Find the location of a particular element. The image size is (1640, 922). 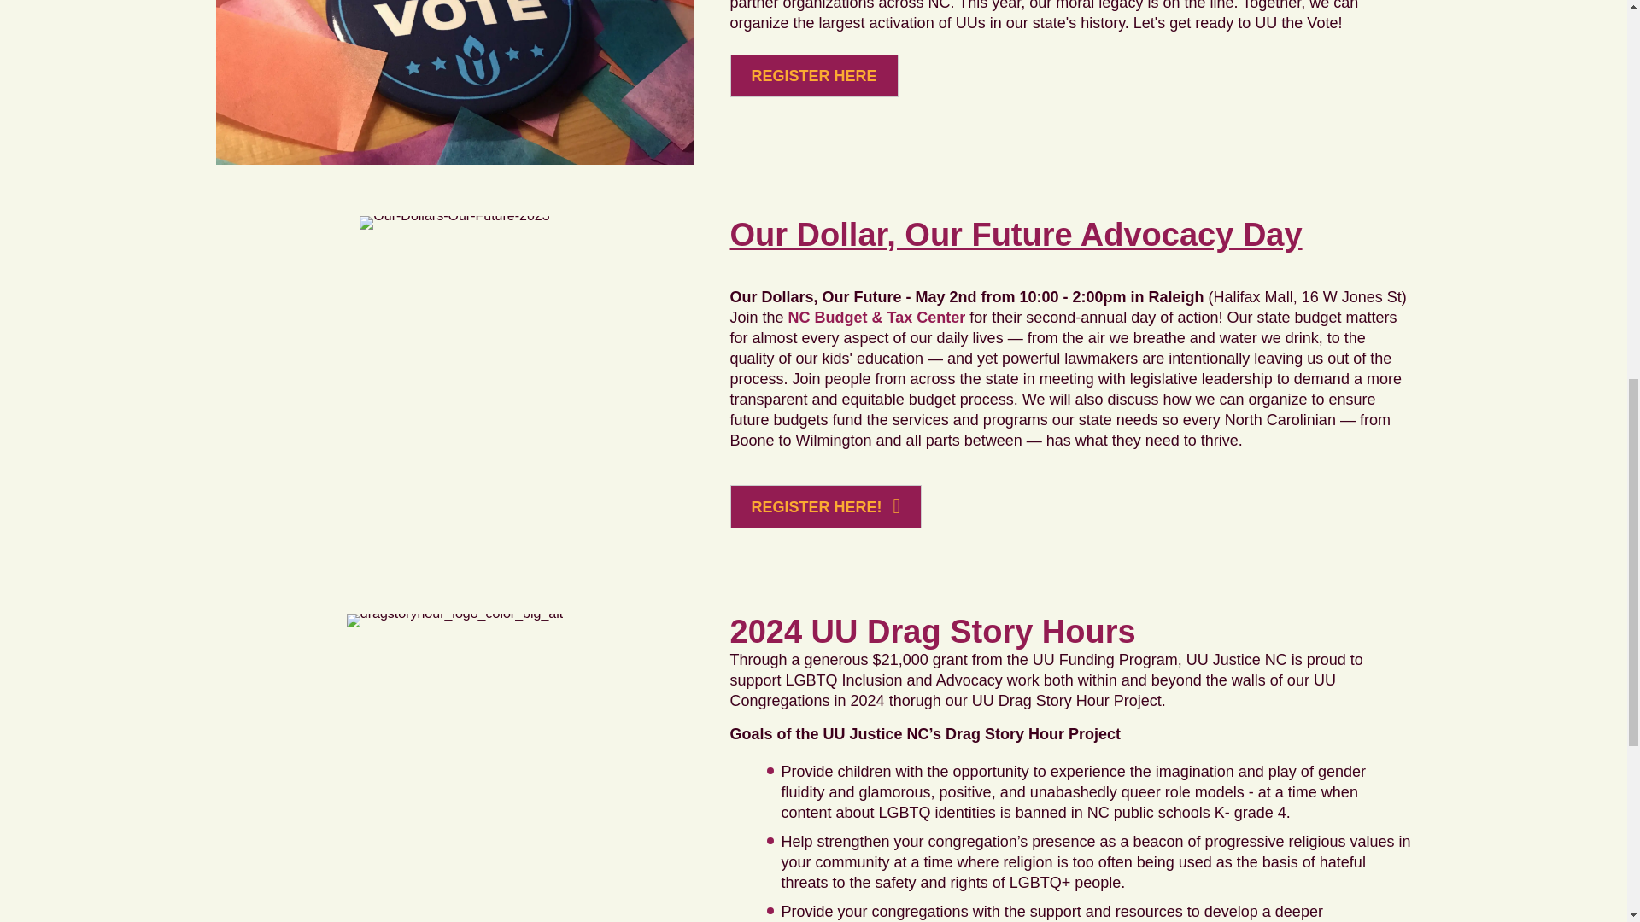

REGISTER HERE! is located at coordinates (825, 506).